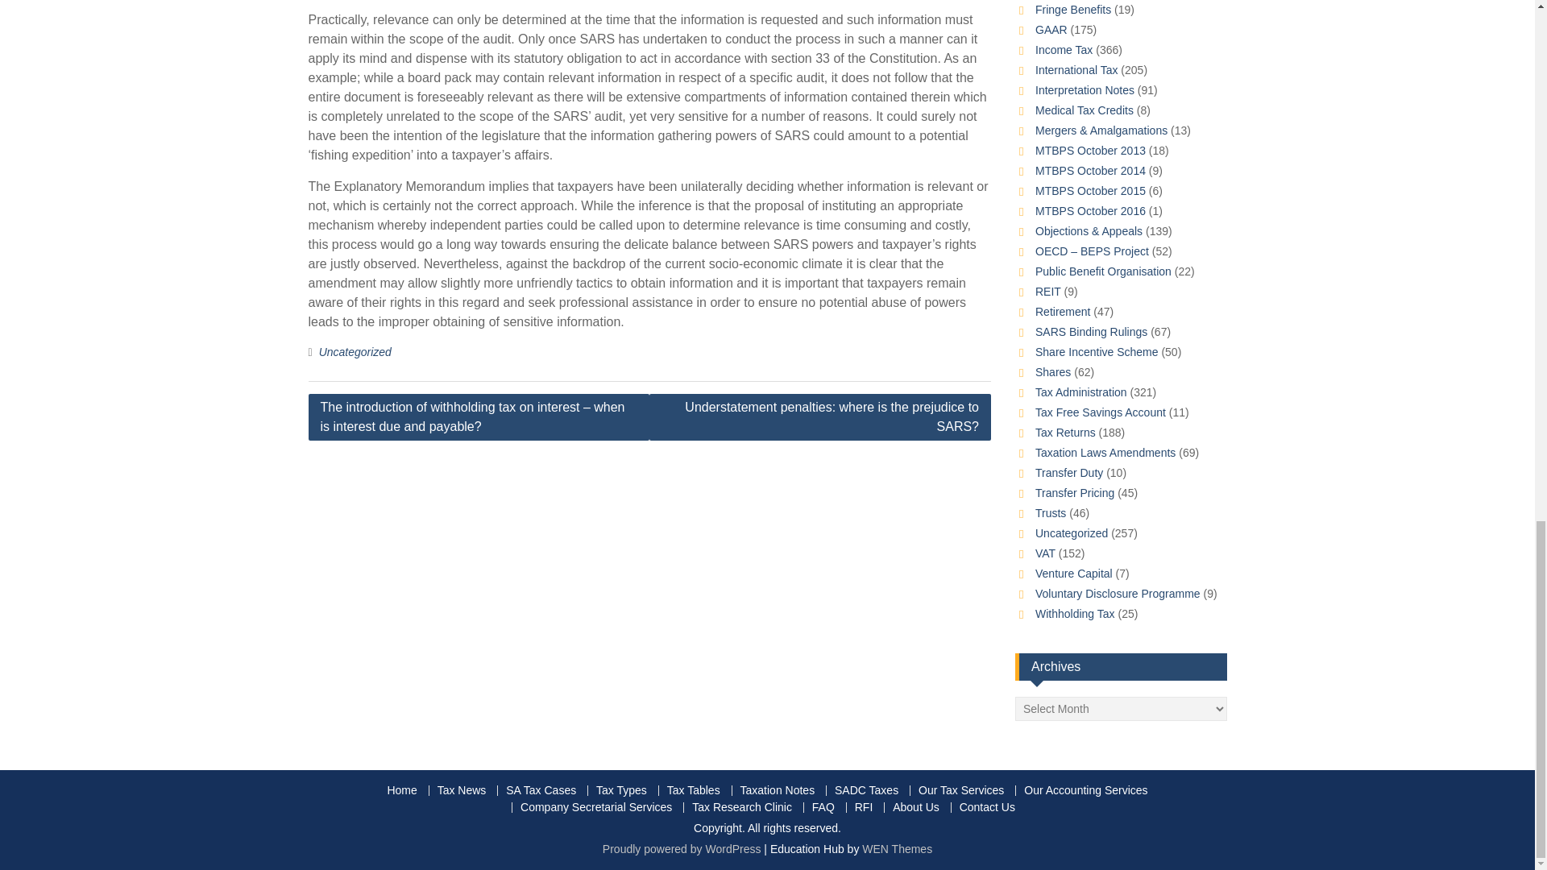 This screenshot has width=1547, height=870. Describe the element at coordinates (915, 807) in the screenshot. I see `About Us` at that location.